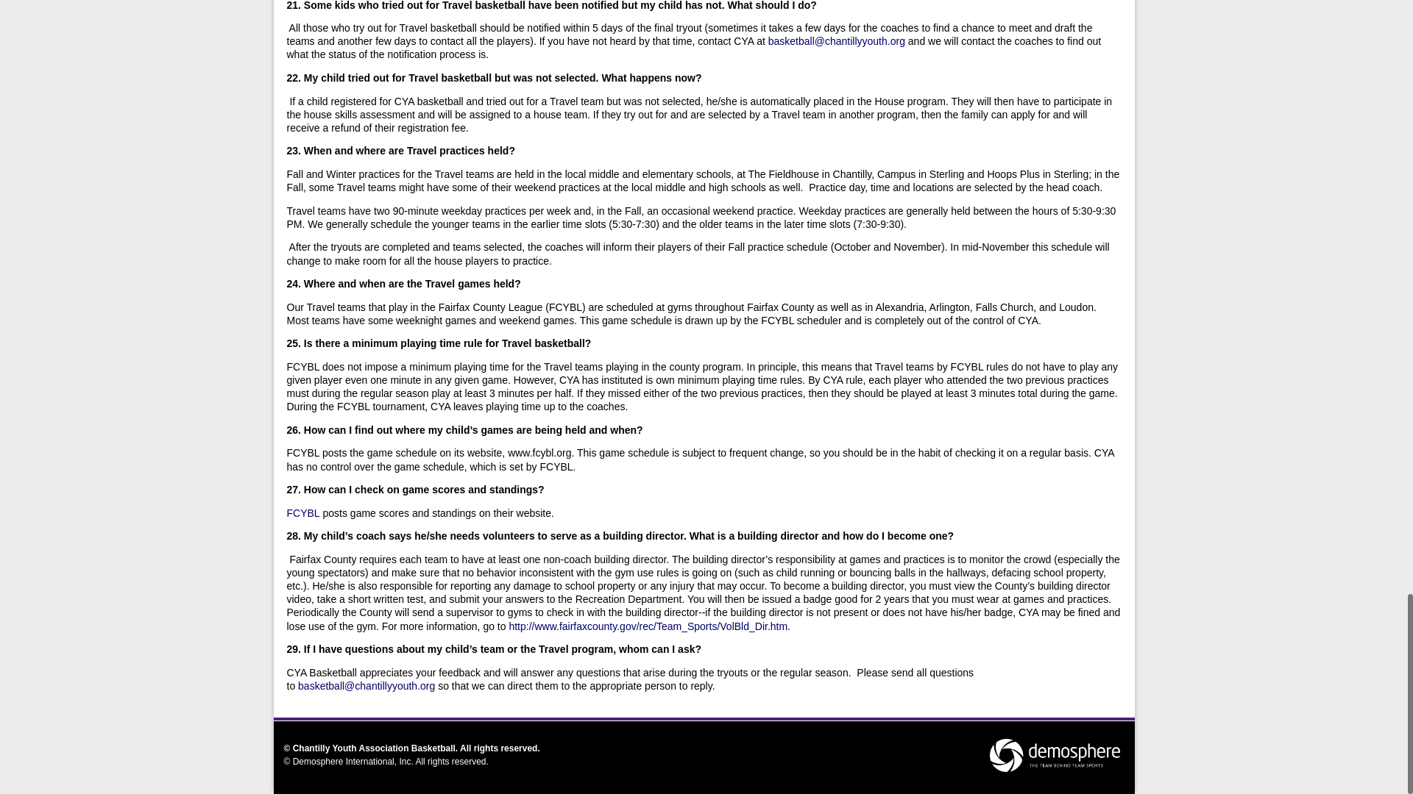  Describe the element at coordinates (353, 762) in the screenshot. I see `Demosphere International, Inc.` at that location.